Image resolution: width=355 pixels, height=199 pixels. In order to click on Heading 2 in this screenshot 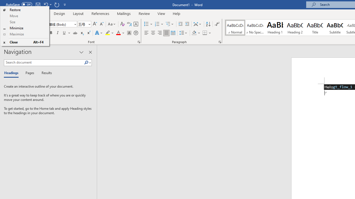, I will do `click(295, 28)`.